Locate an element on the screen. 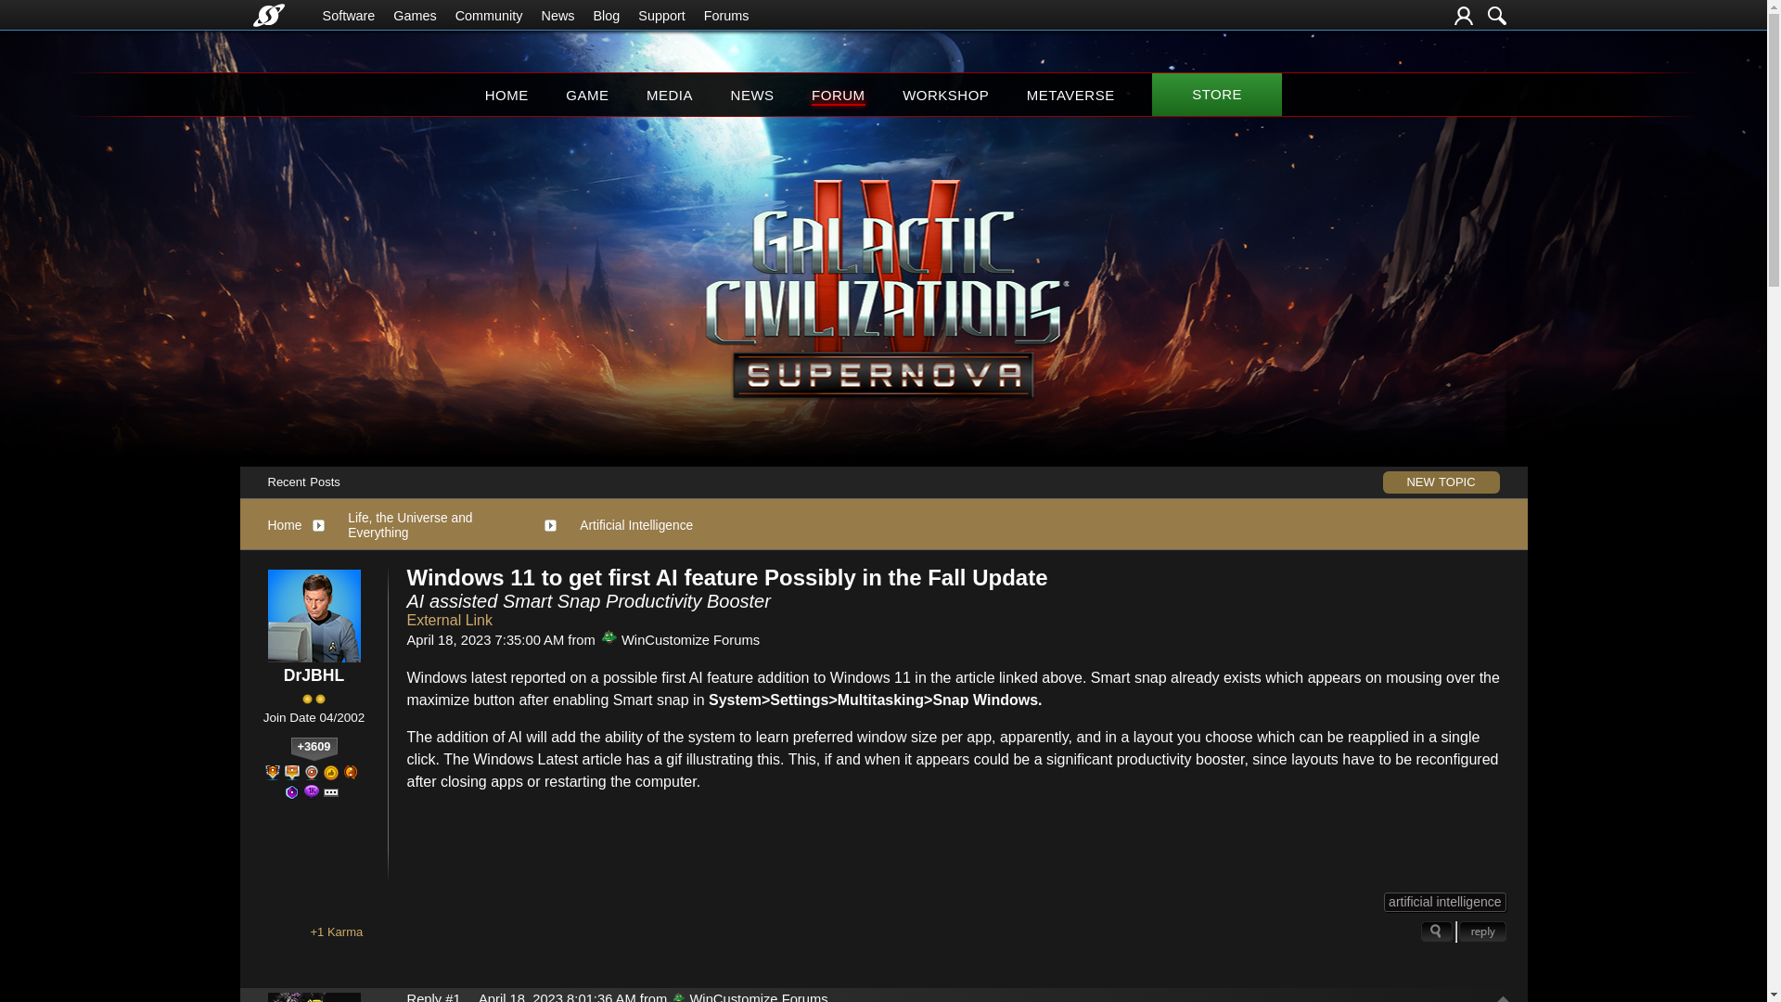 This screenshot has height=1002, width=1781. Login or Create Account is located at coordinates (1464, 15).